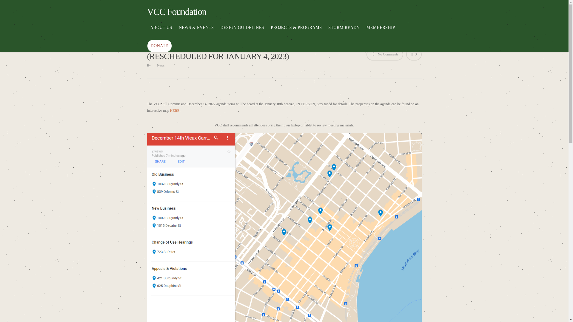  Describe the element at coordinates (176, 11) in the screenshot. I see `VCC Foundation` at that location.